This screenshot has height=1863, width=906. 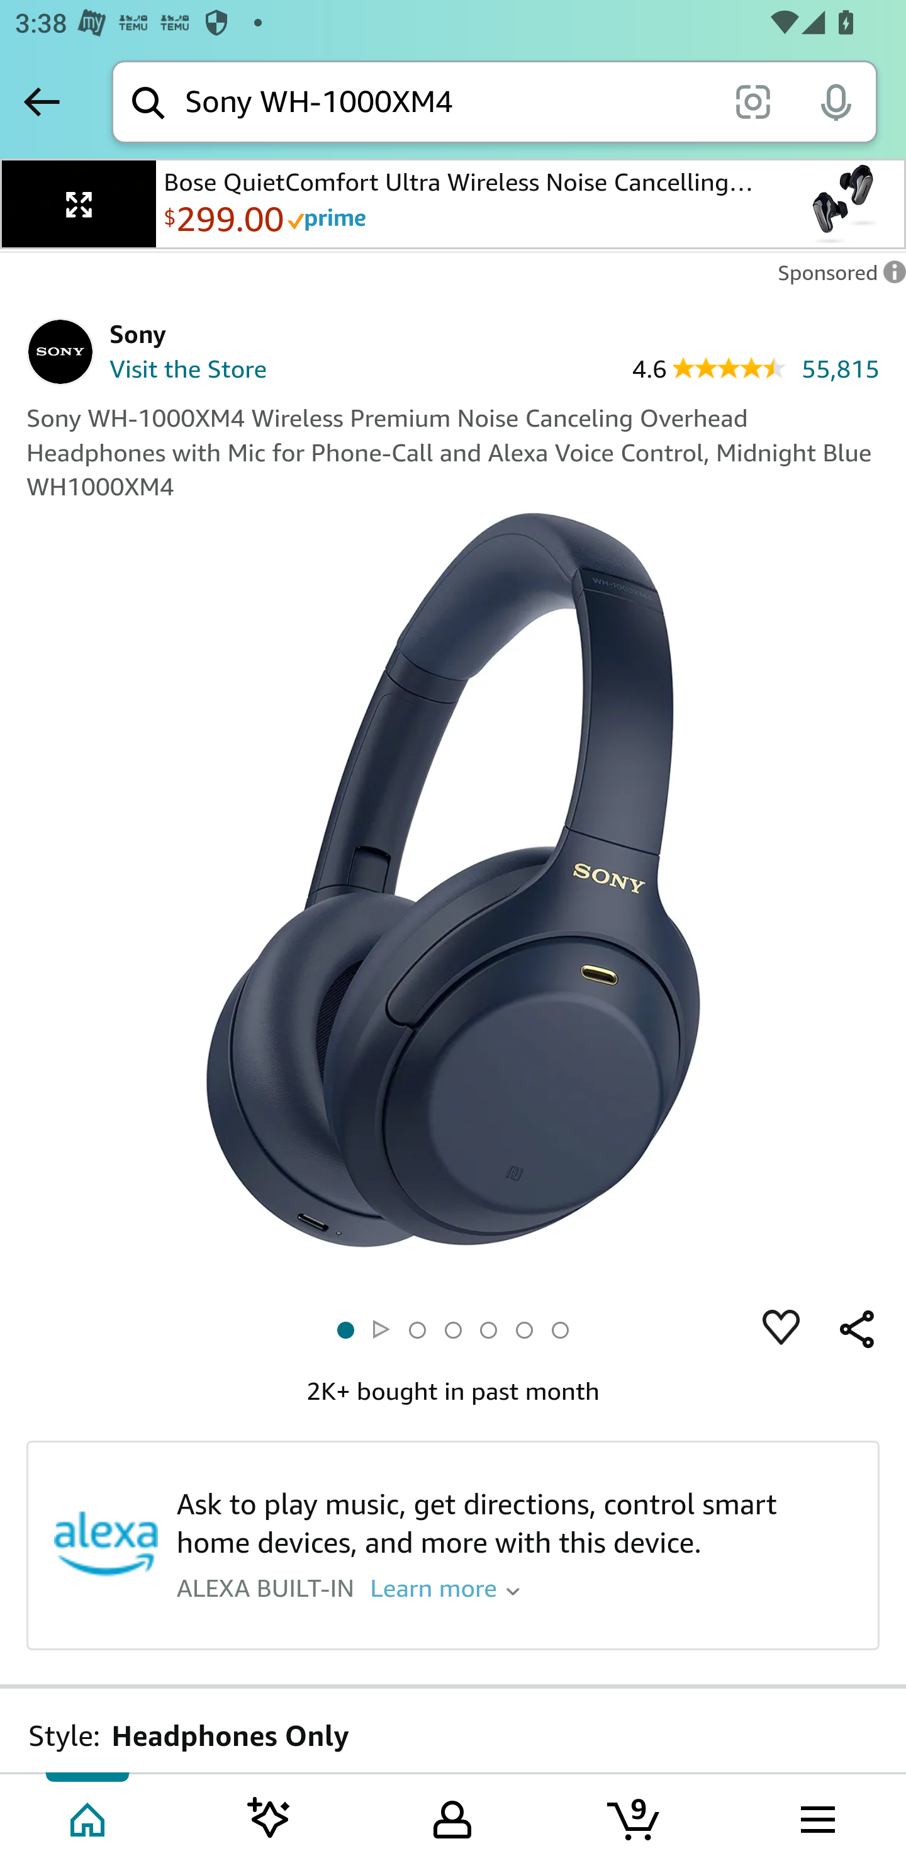 What do you see at coordinates (42, 101) in the screenshot?
I see `Back` at bounding box center [42, 101].